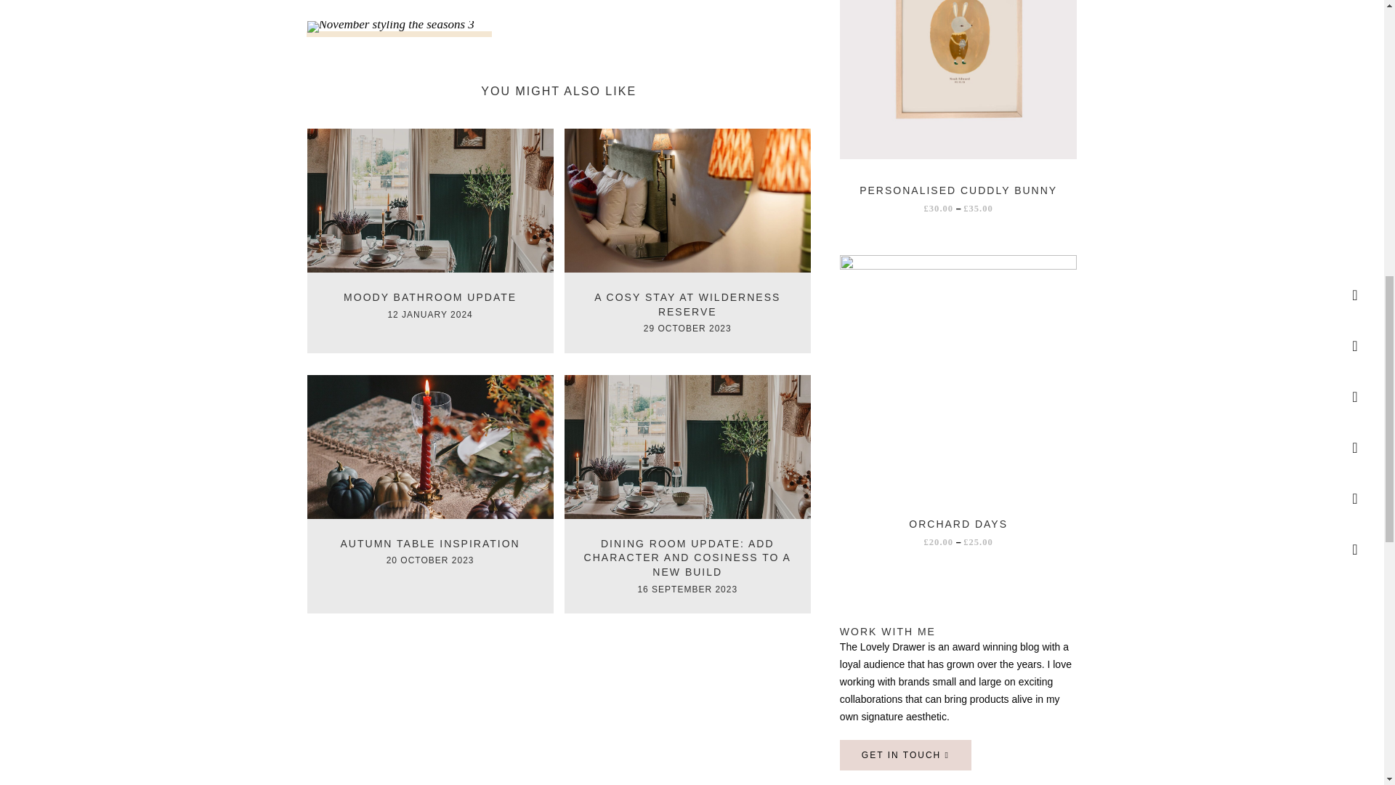  I want to click on Autumn table inspiration, so click(430, 544).